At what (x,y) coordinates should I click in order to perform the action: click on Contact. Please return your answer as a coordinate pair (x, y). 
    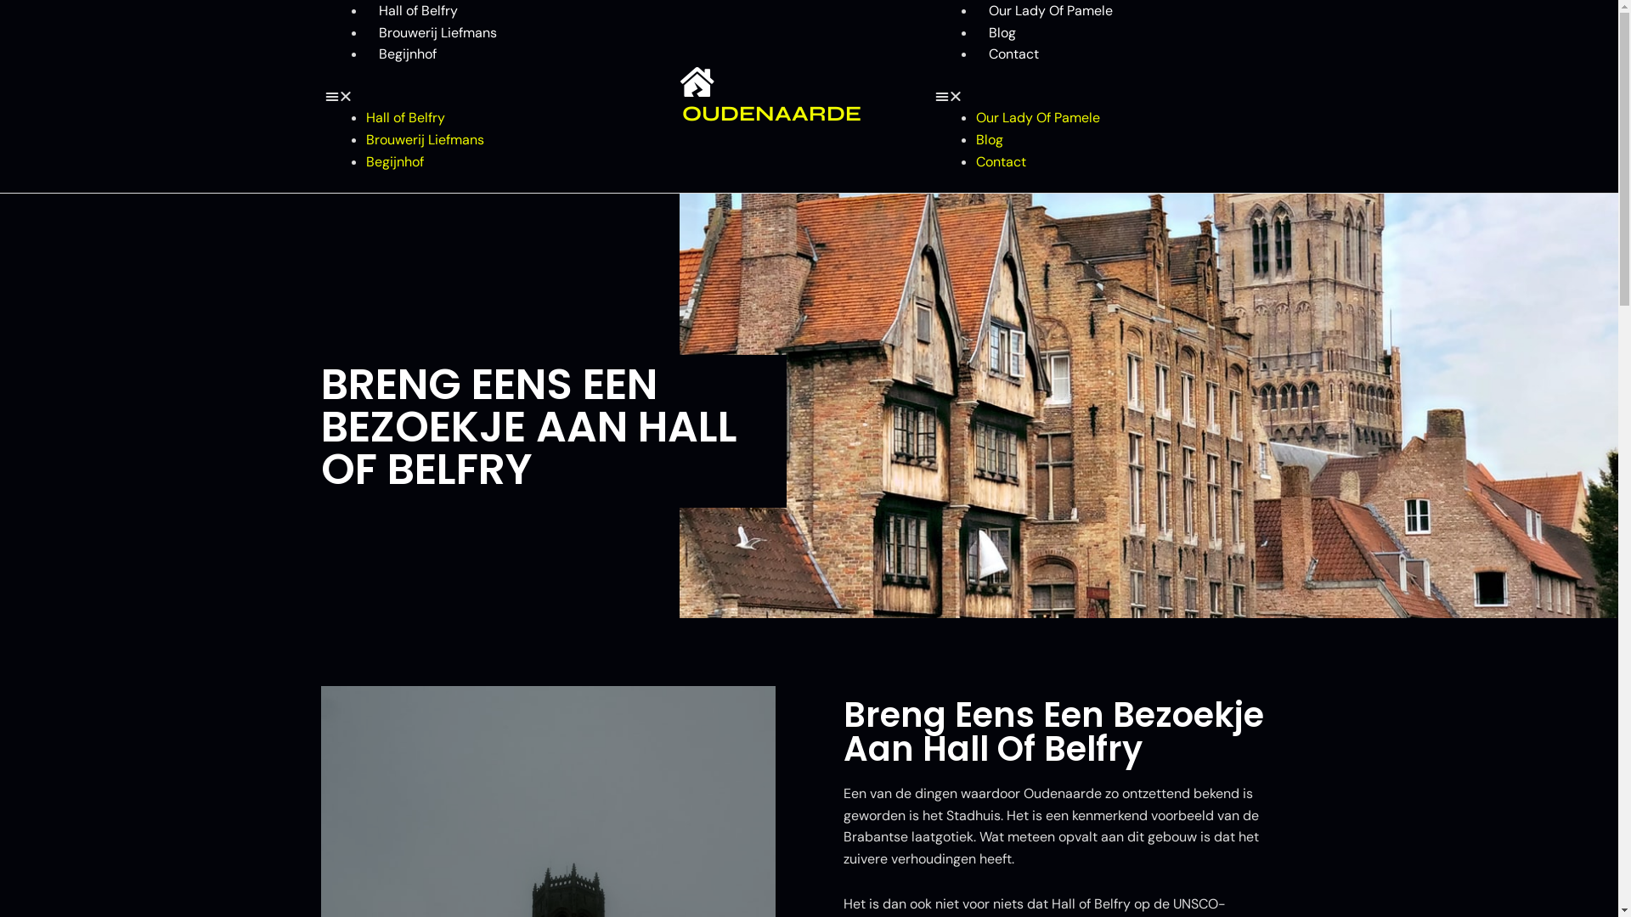
    Looking at the image, I should click on (1014, 54).